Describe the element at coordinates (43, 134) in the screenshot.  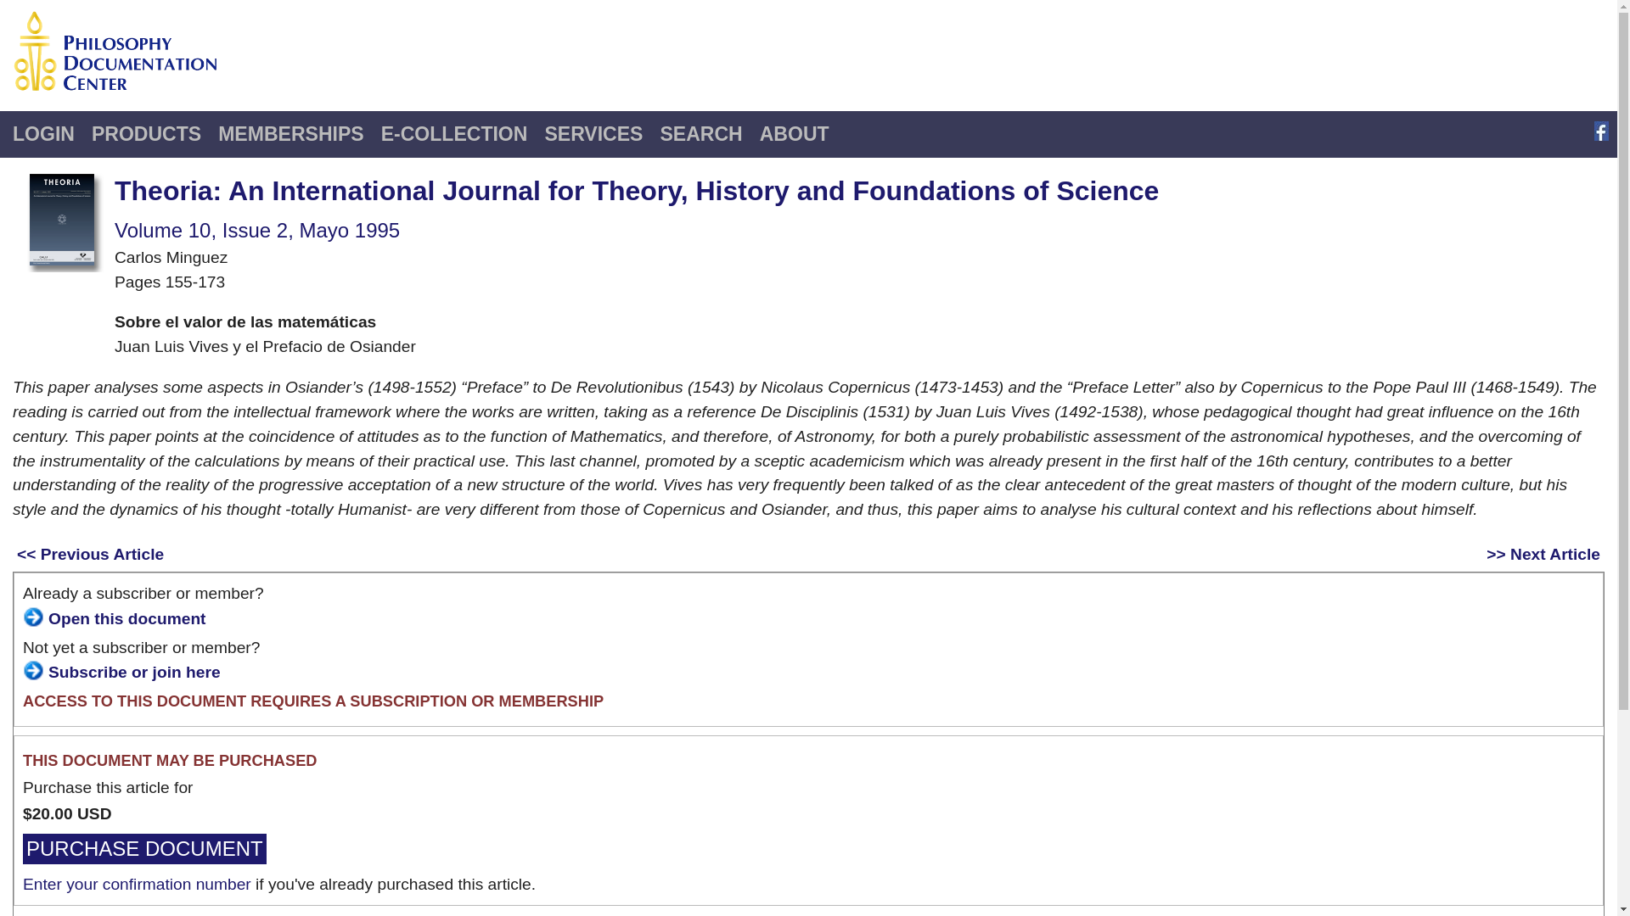
I see `LOGIN` at that location.